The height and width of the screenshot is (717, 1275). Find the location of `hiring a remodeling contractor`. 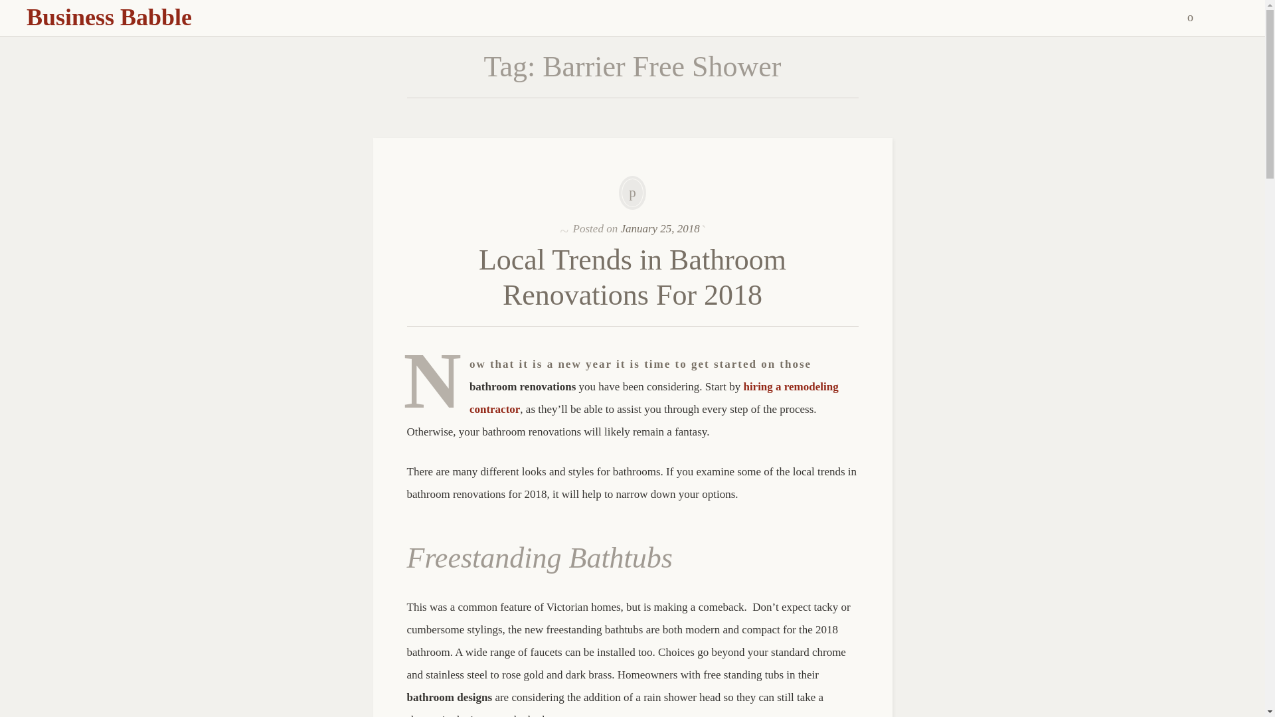

hiring a remodeling contractor is located at coordinates (653, 398).